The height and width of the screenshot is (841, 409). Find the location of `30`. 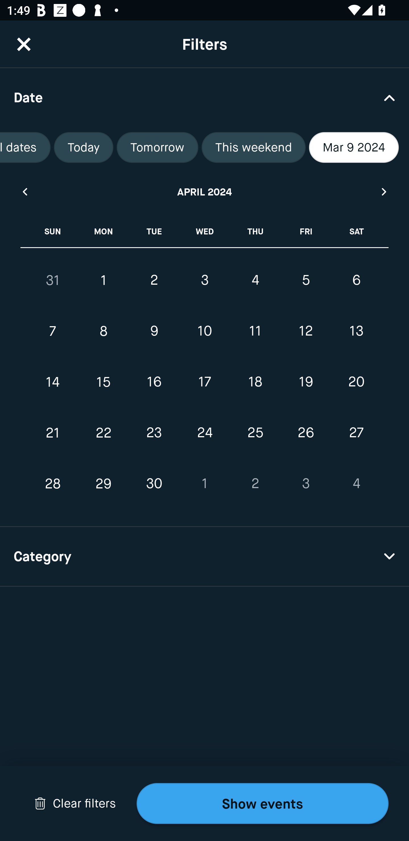

30 is located at coordinates (154, 484).